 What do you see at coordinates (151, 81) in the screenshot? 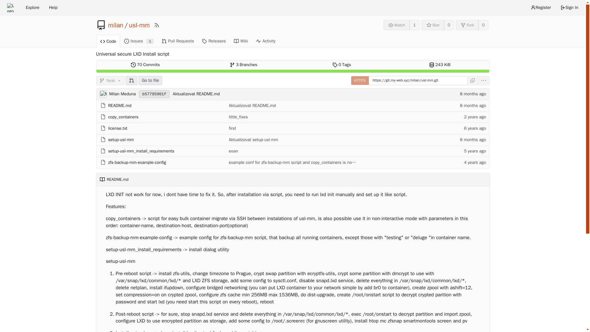
I see `Go to file` at bounding box center [151, 81].